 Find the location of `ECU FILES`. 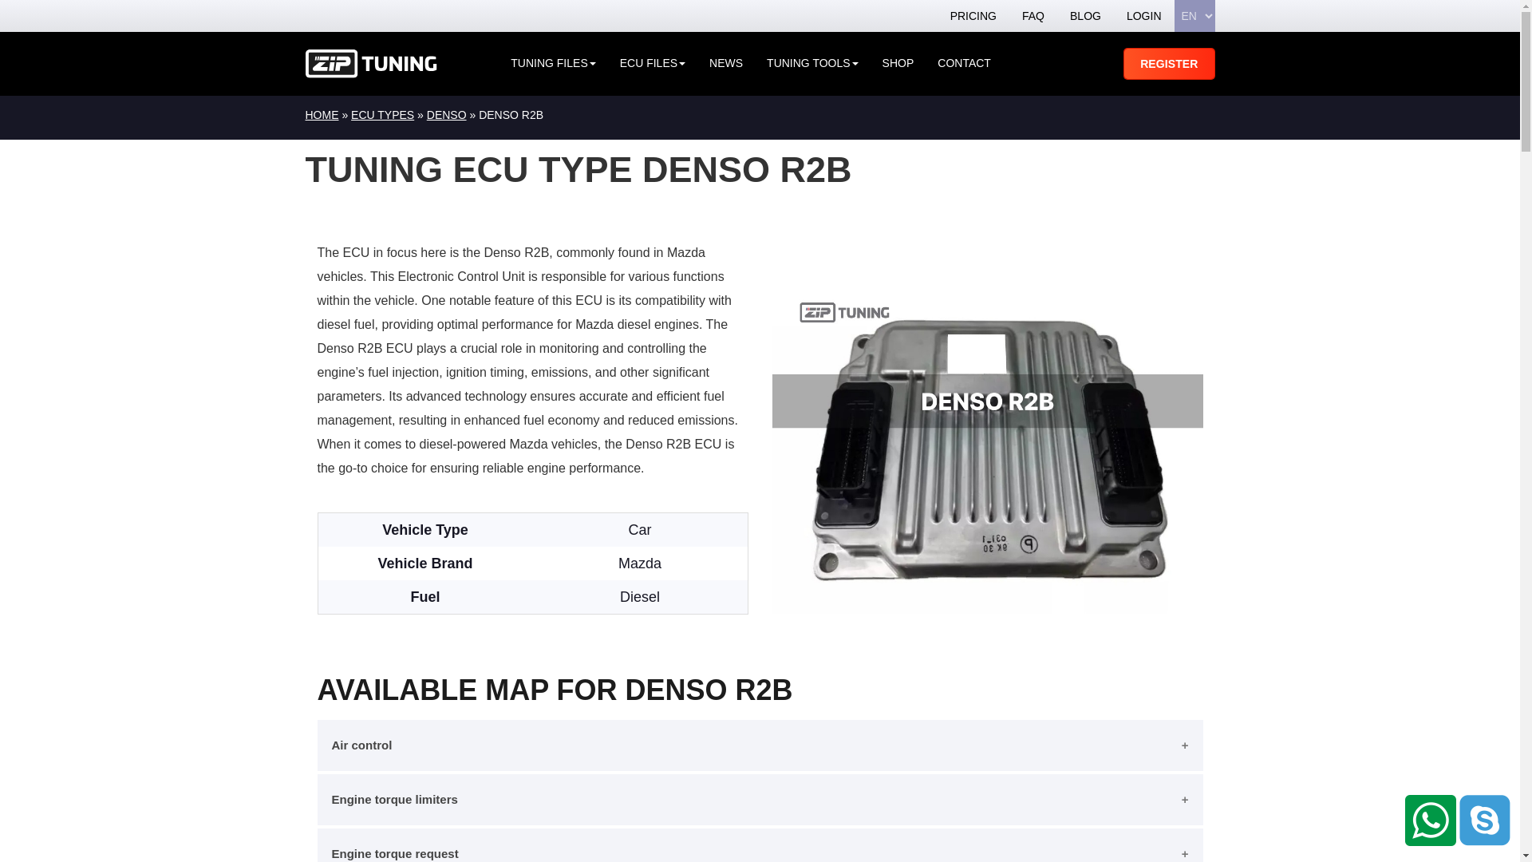

ECU FILES is located at coordinates (653, 64).